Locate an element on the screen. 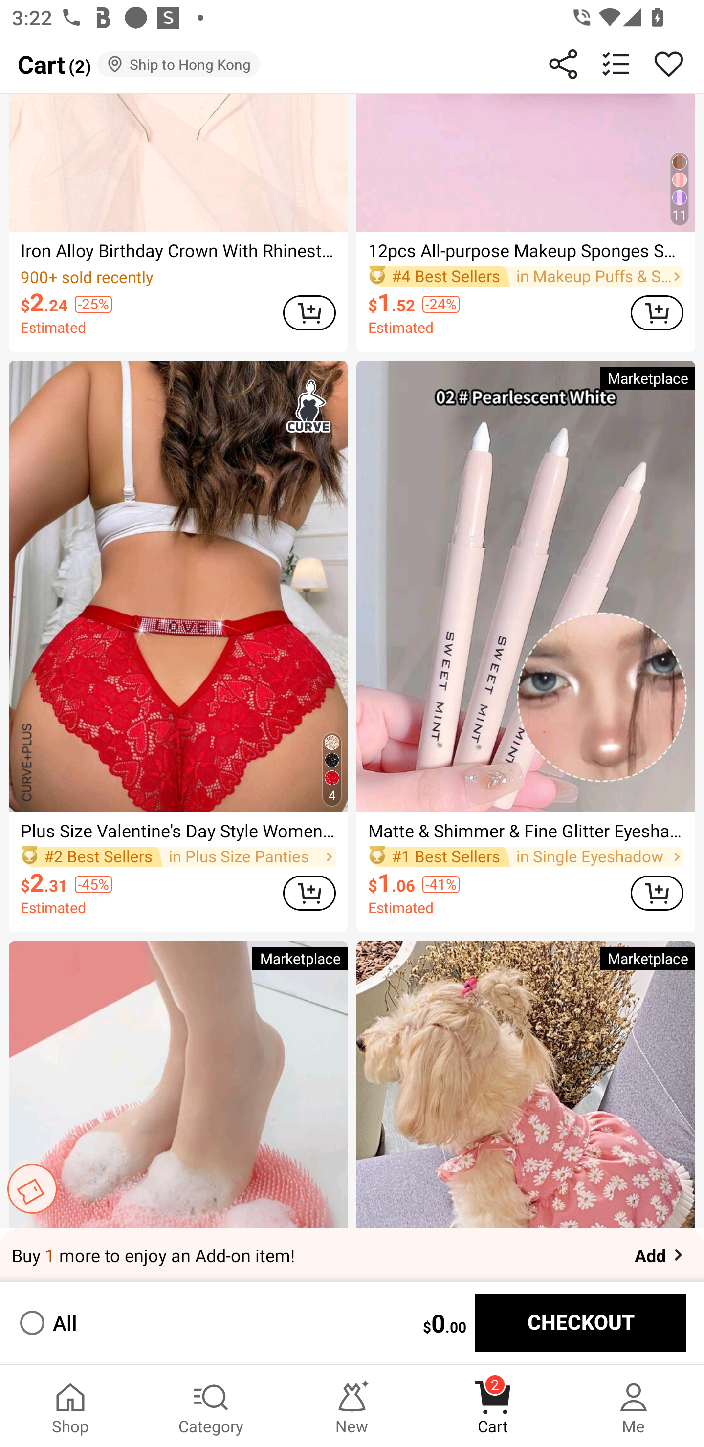  Share is located at coordinates (563, 64).